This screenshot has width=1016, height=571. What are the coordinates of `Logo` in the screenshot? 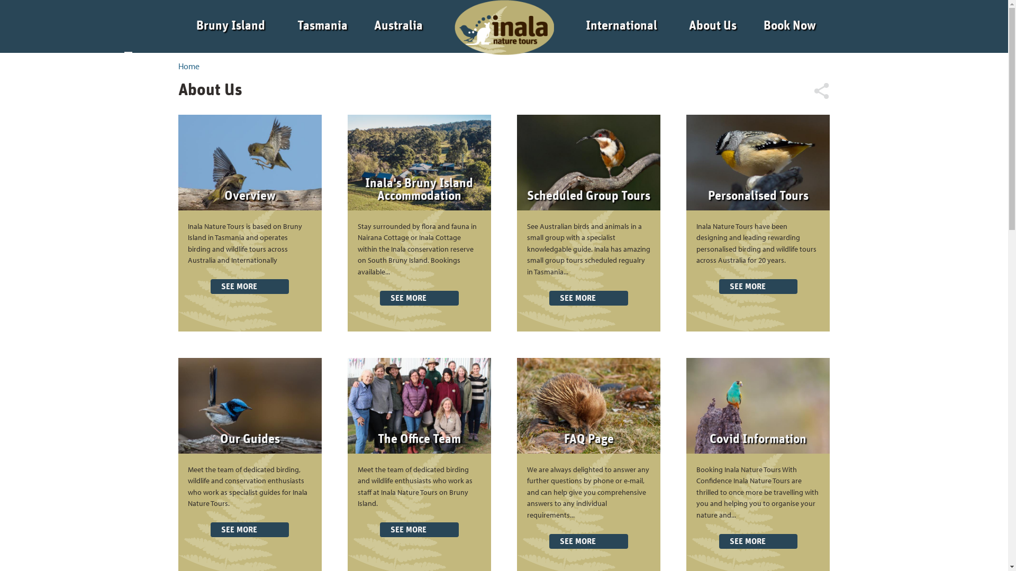 It's located at (501, 26).